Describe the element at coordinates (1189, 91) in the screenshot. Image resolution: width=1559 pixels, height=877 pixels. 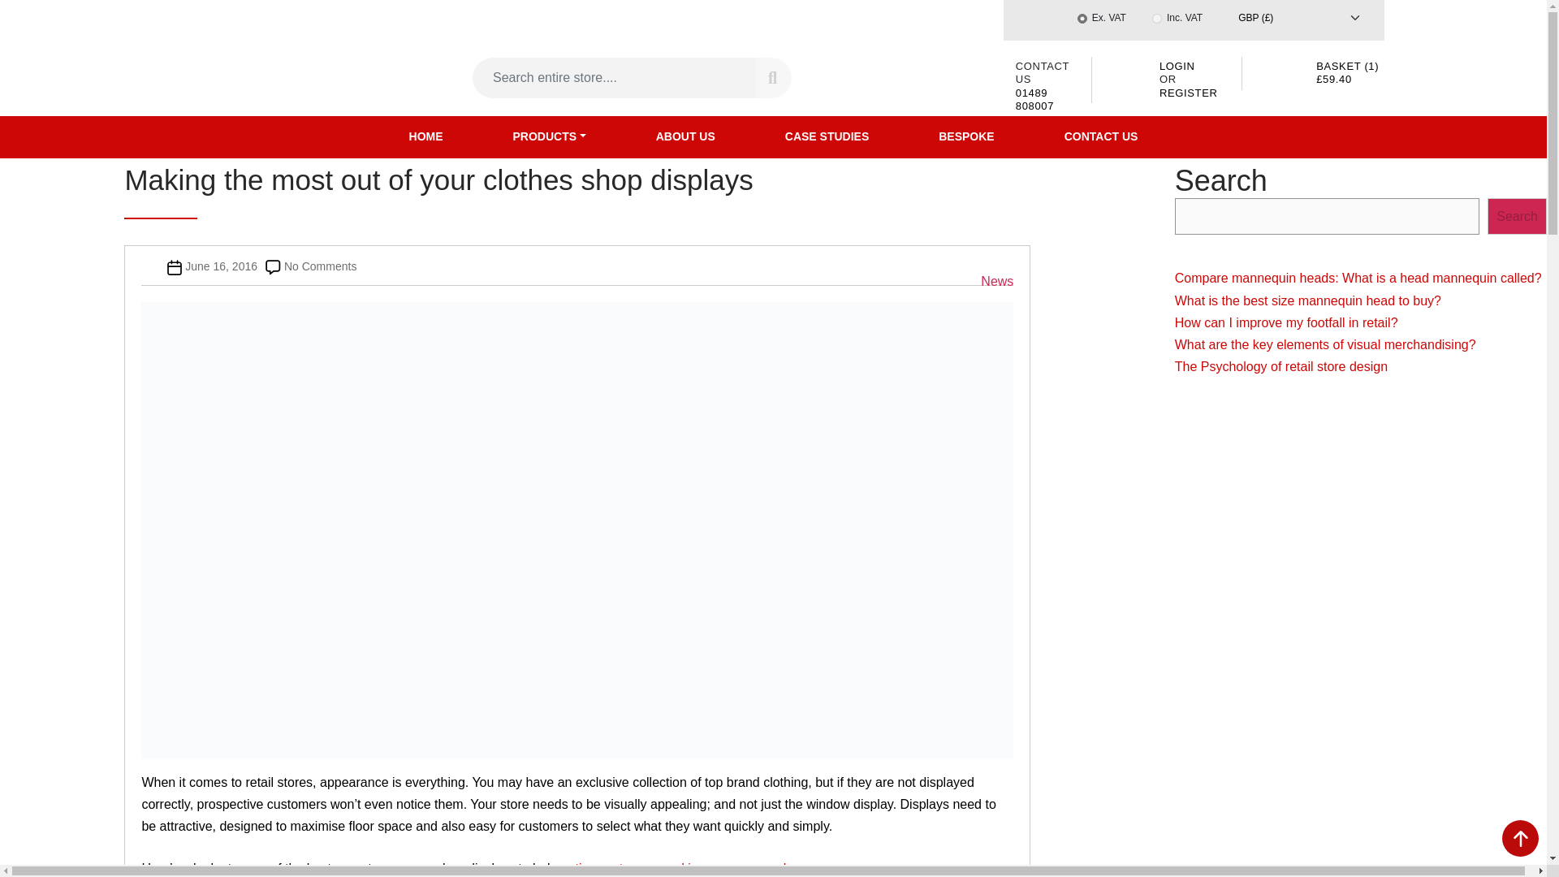
I see `Register Now` at that location.